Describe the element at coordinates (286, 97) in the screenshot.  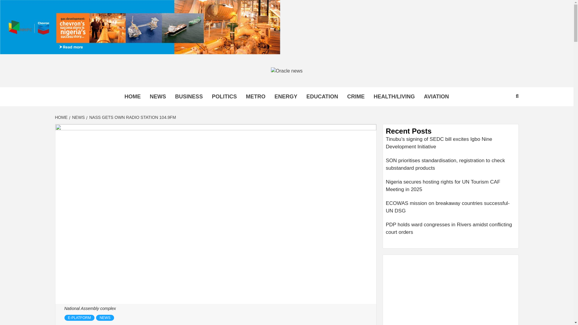
I see `ENERGY` at that location.